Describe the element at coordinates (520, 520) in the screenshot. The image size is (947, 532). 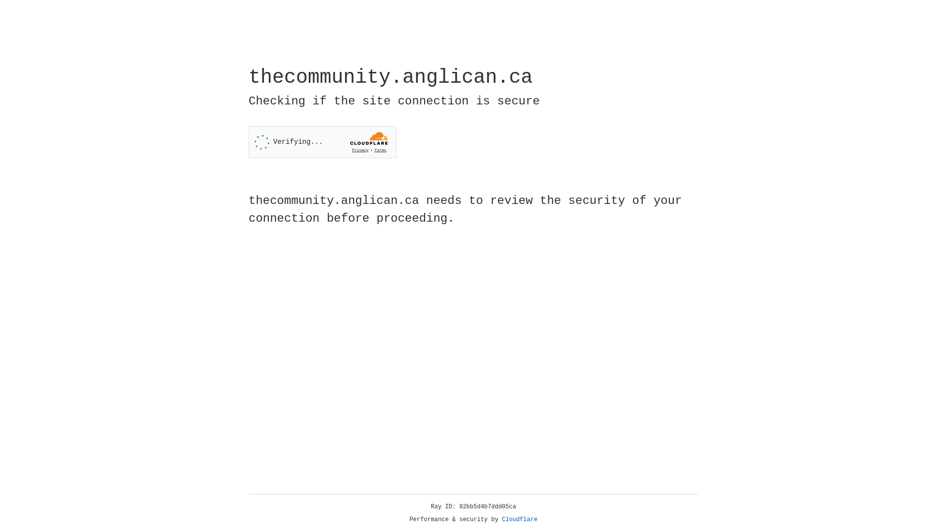
I see `Cloudflare` at that location.